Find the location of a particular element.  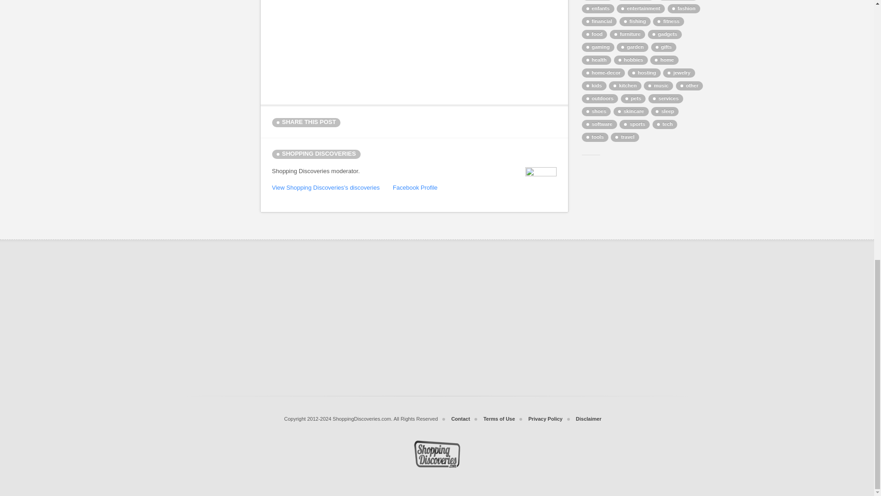

electronics is located at coordinates (678, 0).